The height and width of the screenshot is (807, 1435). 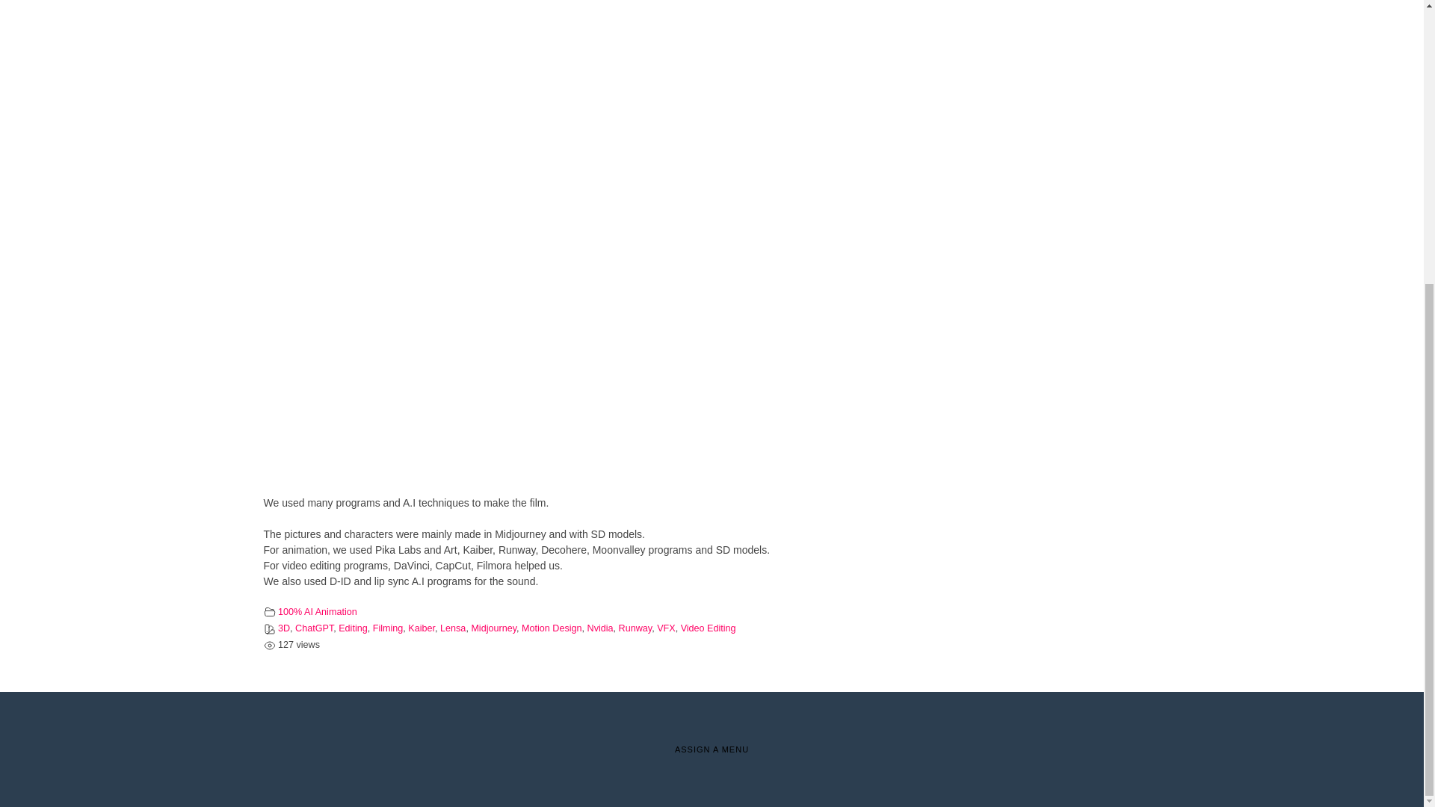 I want to click on ASSIGN A MENU, so click(x=712, y=749).